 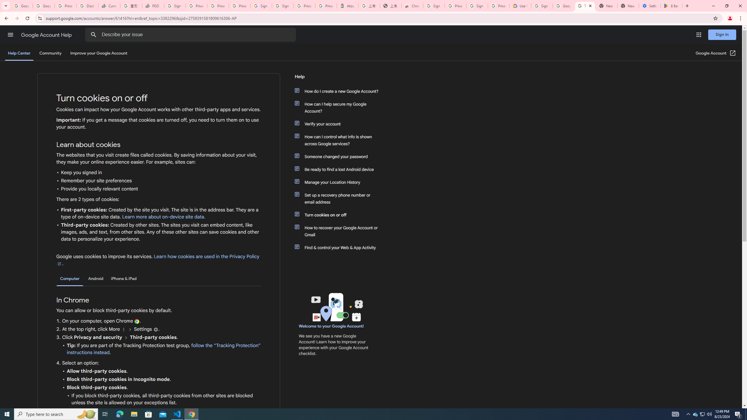 I want to click on Currencies - Google Finance, so click(x=109, y=6).